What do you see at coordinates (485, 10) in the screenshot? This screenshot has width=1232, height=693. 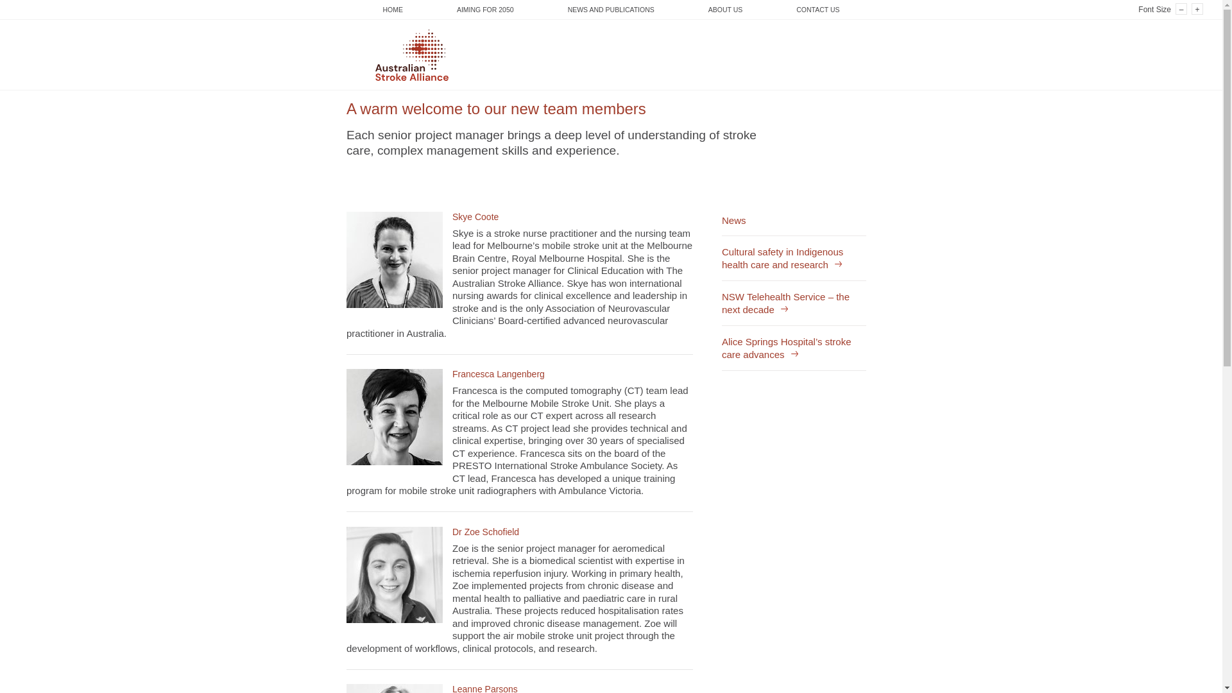 I see `AIMING FOR 2050` at bounding box center [485, 10].